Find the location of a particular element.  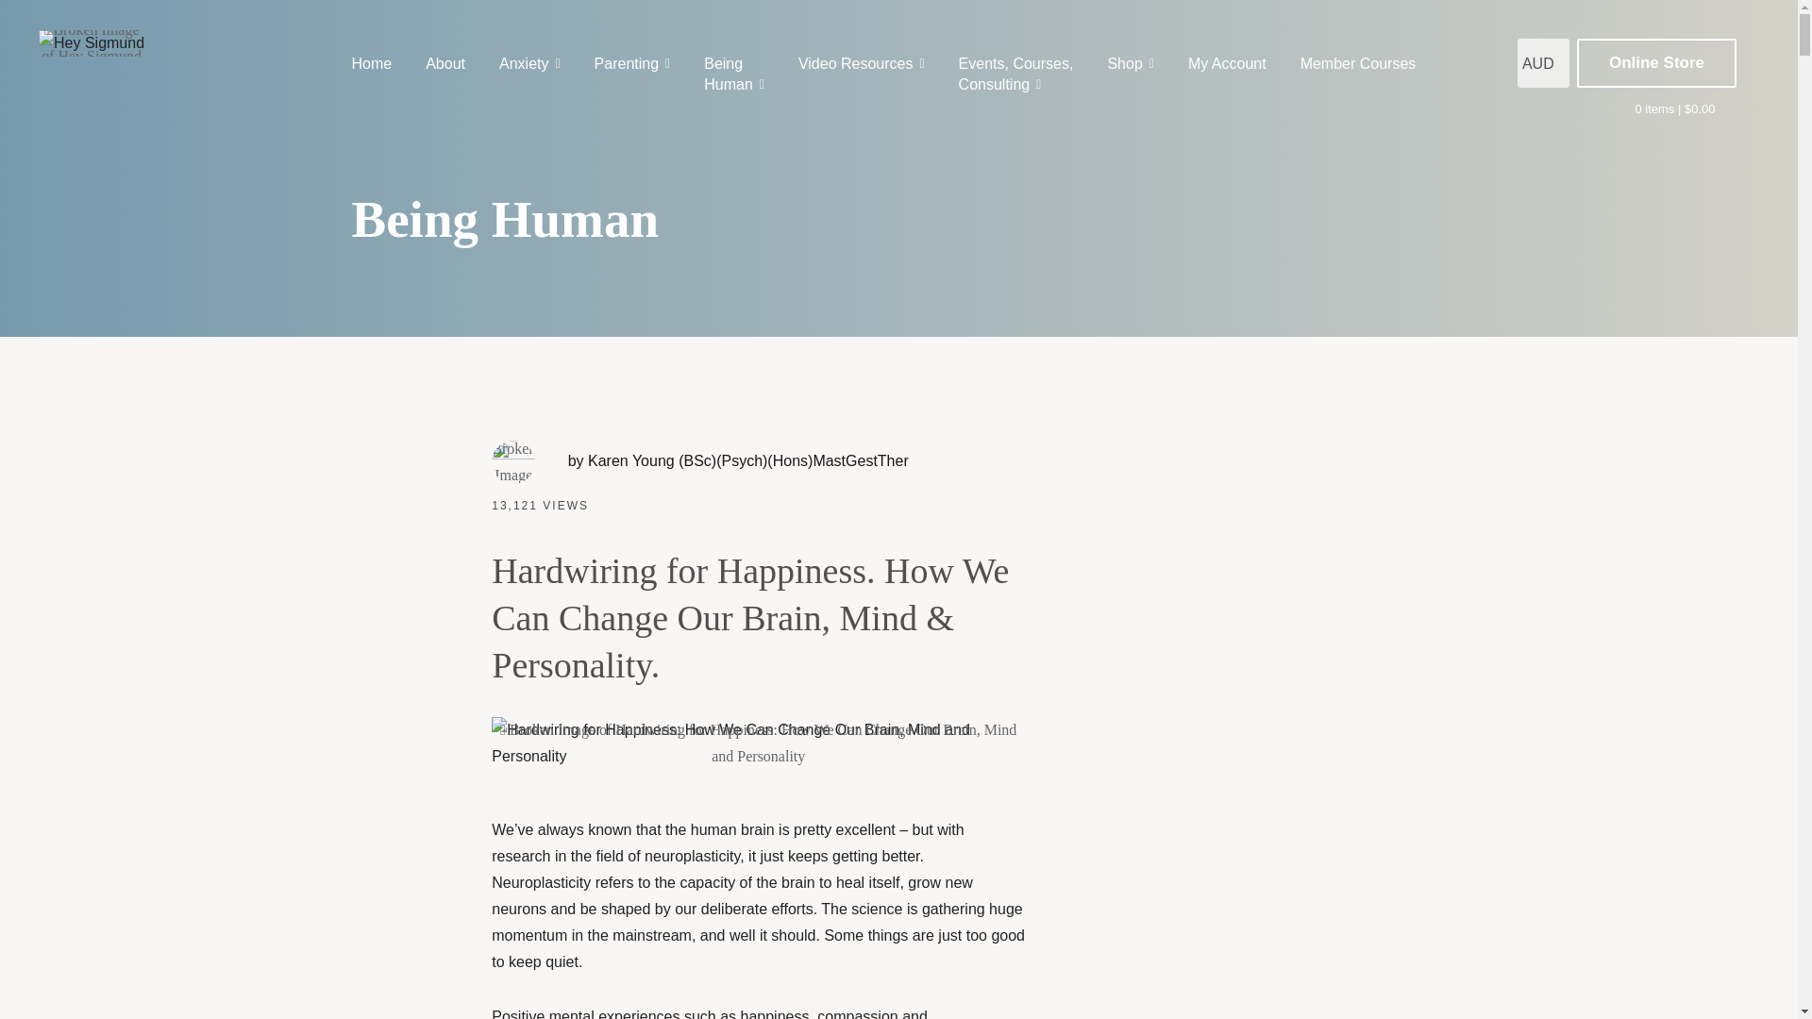

My Account is located at coordinates (379, 64).